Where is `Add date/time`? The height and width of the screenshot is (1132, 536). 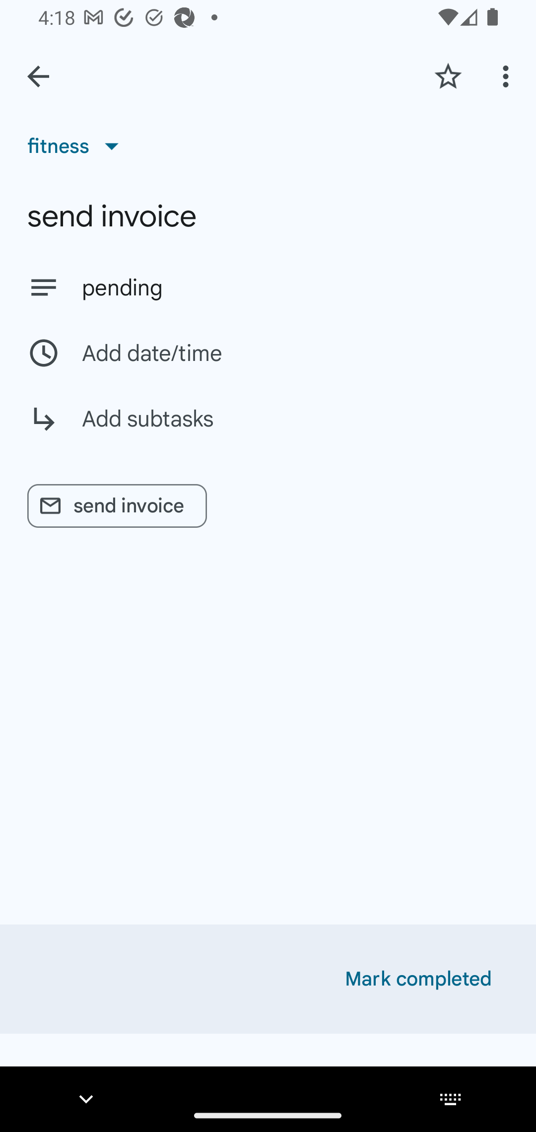 Add date/time is located at coordinates (268, 353).